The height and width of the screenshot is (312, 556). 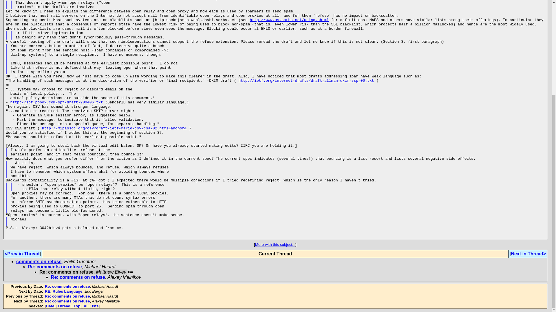 What do you see at coordinates (67, 301) in the screenshot?
I see `Re: comments on refuse` at bounding box center [67, 301].